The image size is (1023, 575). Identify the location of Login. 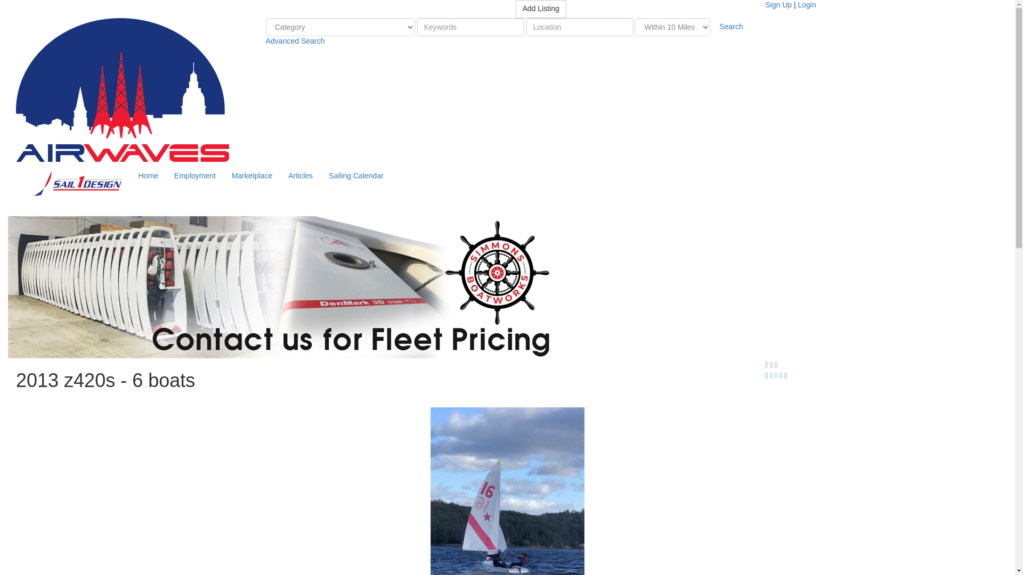
(807, 5).